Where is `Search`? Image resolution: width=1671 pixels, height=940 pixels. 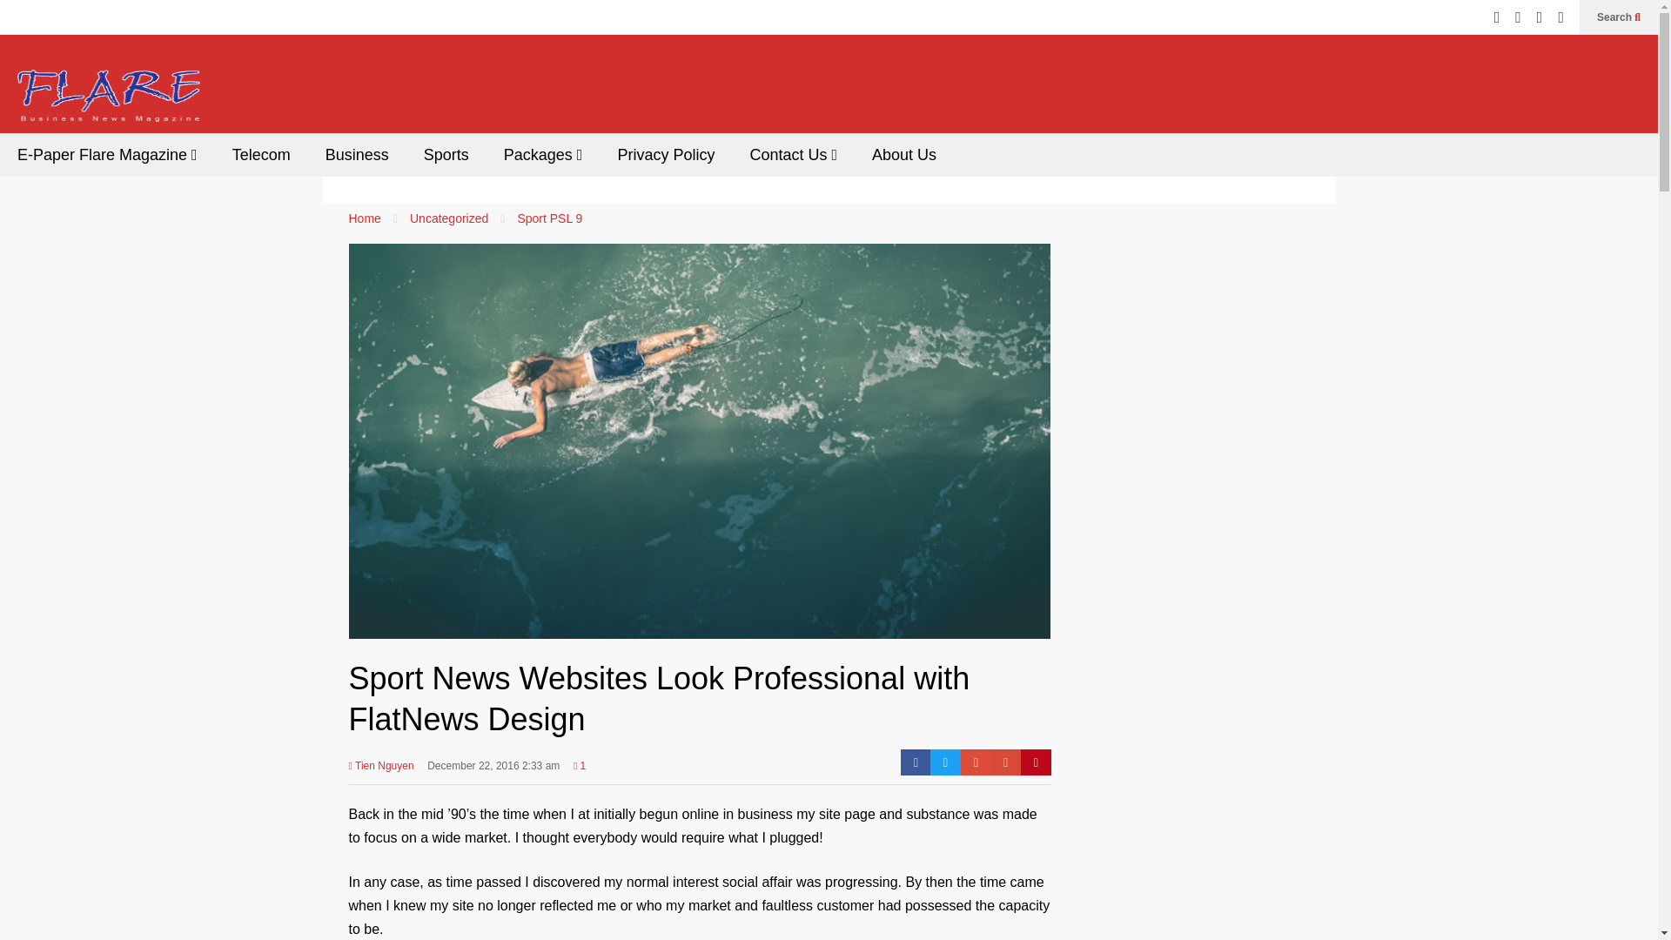
Search is located at coordinates (1619, 17).